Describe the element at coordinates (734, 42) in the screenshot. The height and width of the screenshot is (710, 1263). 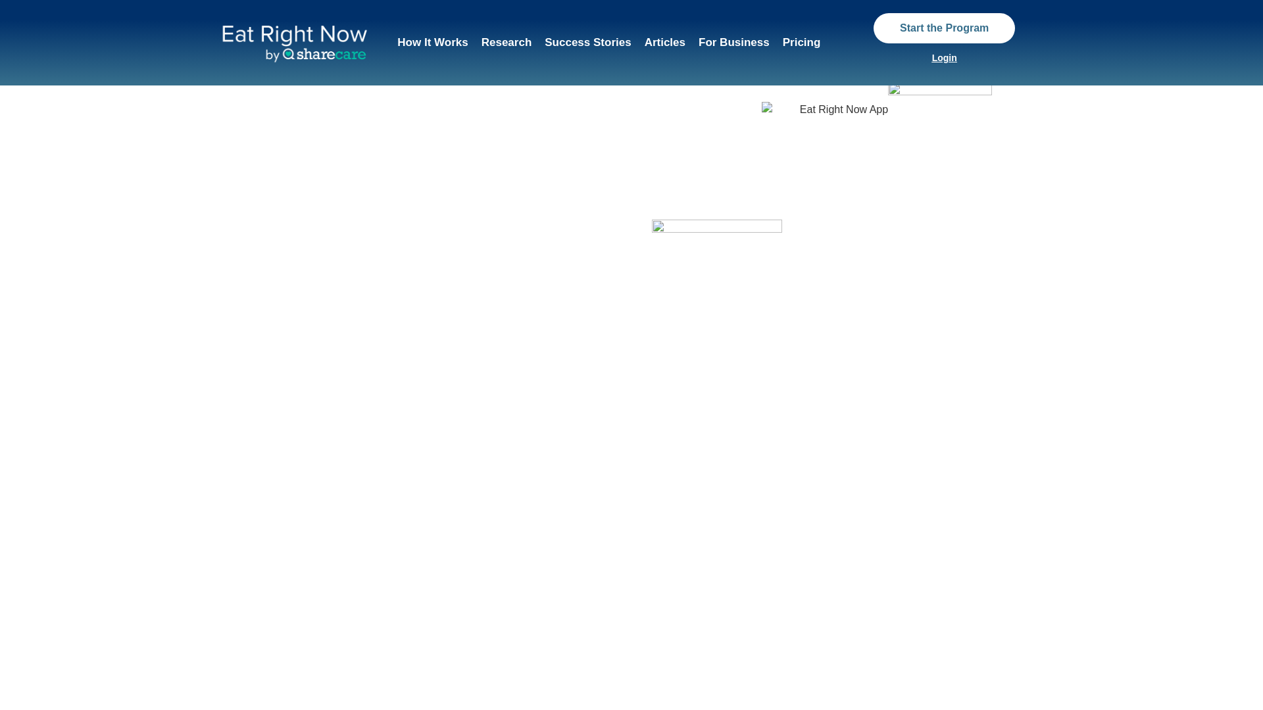
I see `For Business` at that location.